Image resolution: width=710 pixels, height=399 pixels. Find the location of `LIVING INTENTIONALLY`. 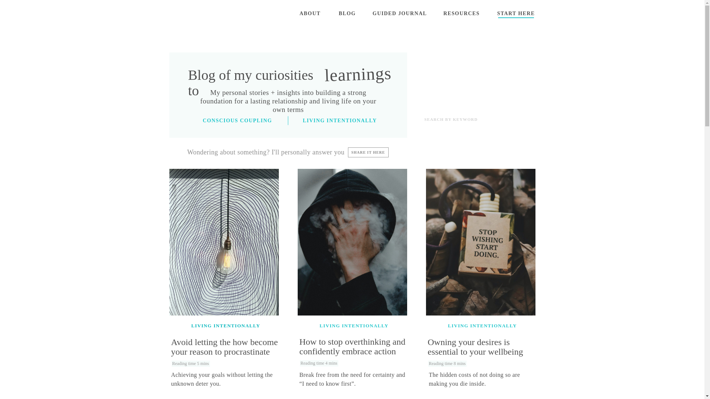

LIVING INTENTIONALLY is located at coordinates (340, 120).